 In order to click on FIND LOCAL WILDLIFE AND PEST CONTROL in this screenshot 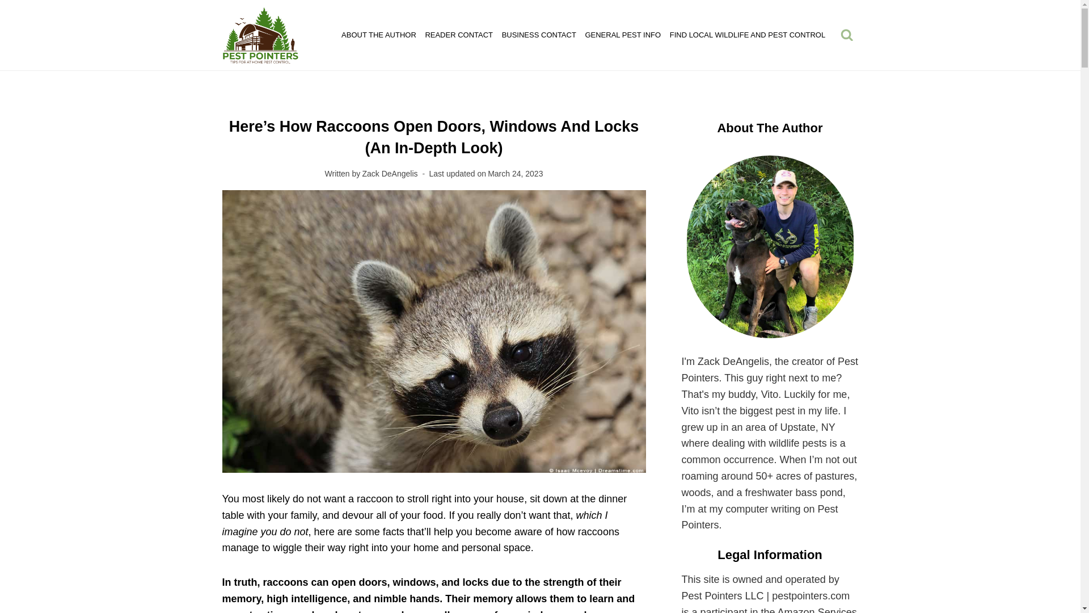, I will do `click(748, 35)`.